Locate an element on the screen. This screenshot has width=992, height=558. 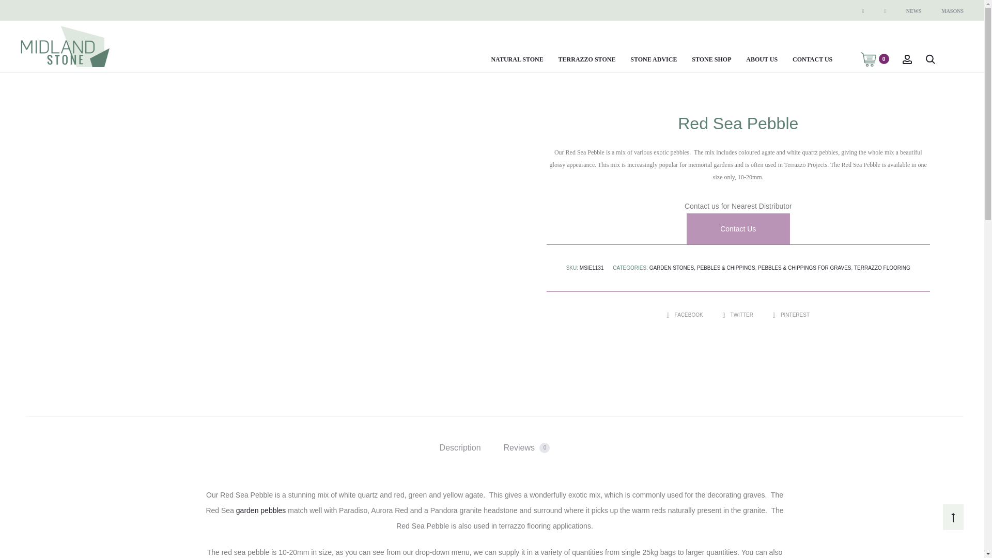
NEWS is located at coordinates (913, 11).